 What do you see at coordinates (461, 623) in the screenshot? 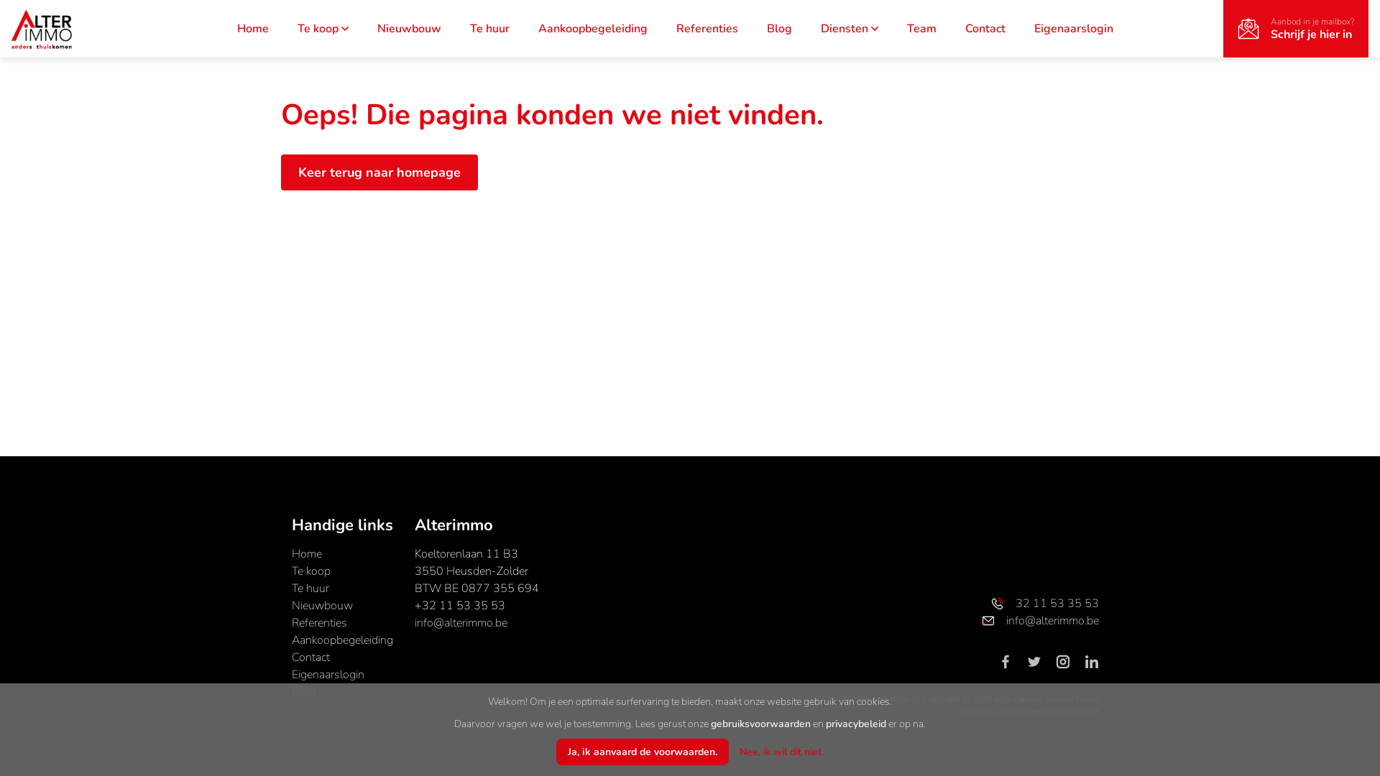
I see `info@alterimmo.be` at bounding box center [461, 623].